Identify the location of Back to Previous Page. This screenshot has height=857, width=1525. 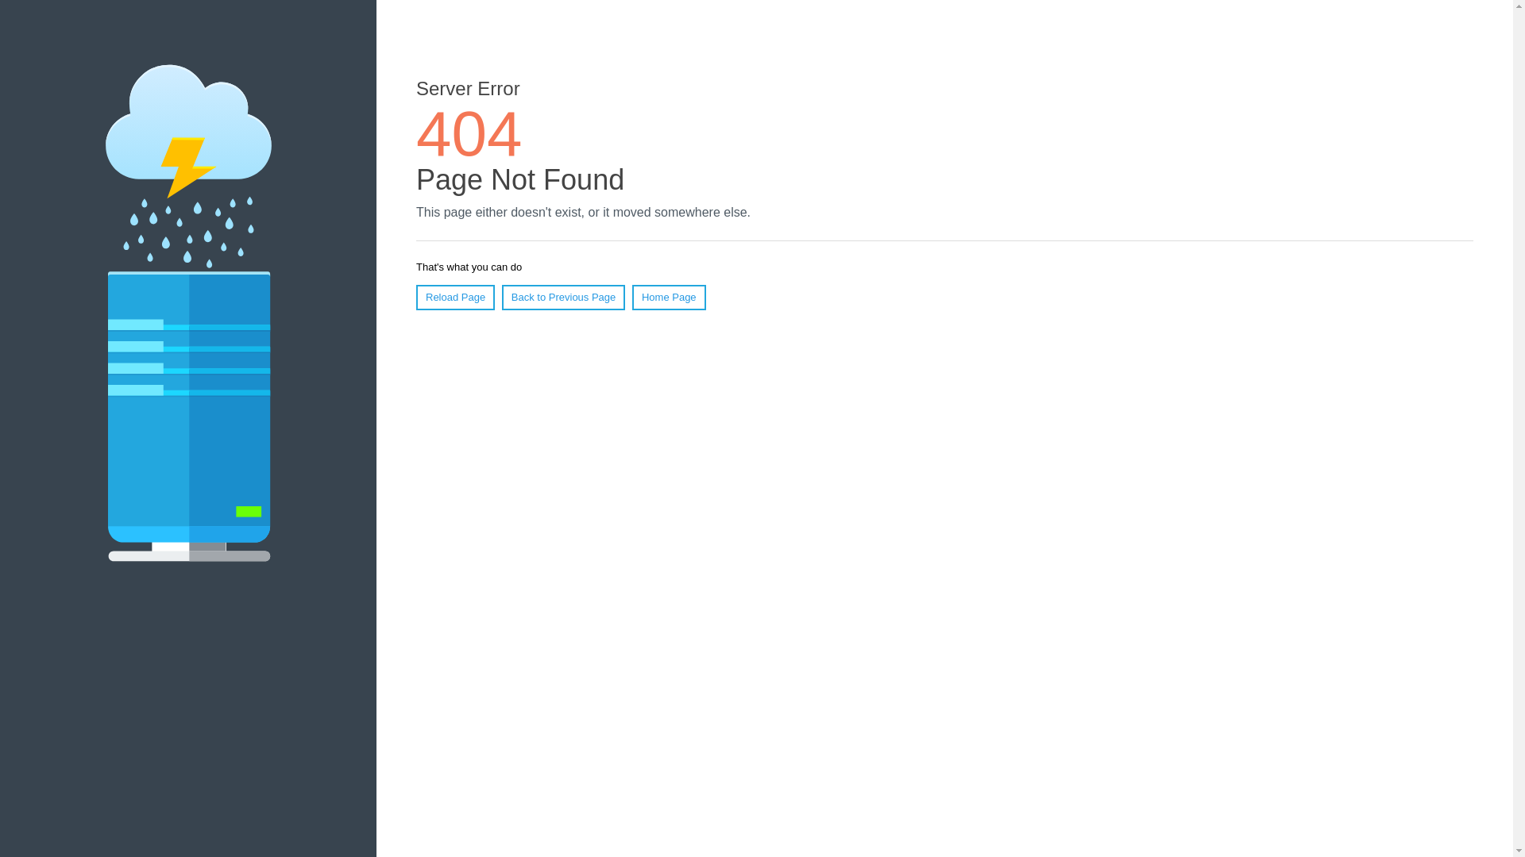
(564, 298).